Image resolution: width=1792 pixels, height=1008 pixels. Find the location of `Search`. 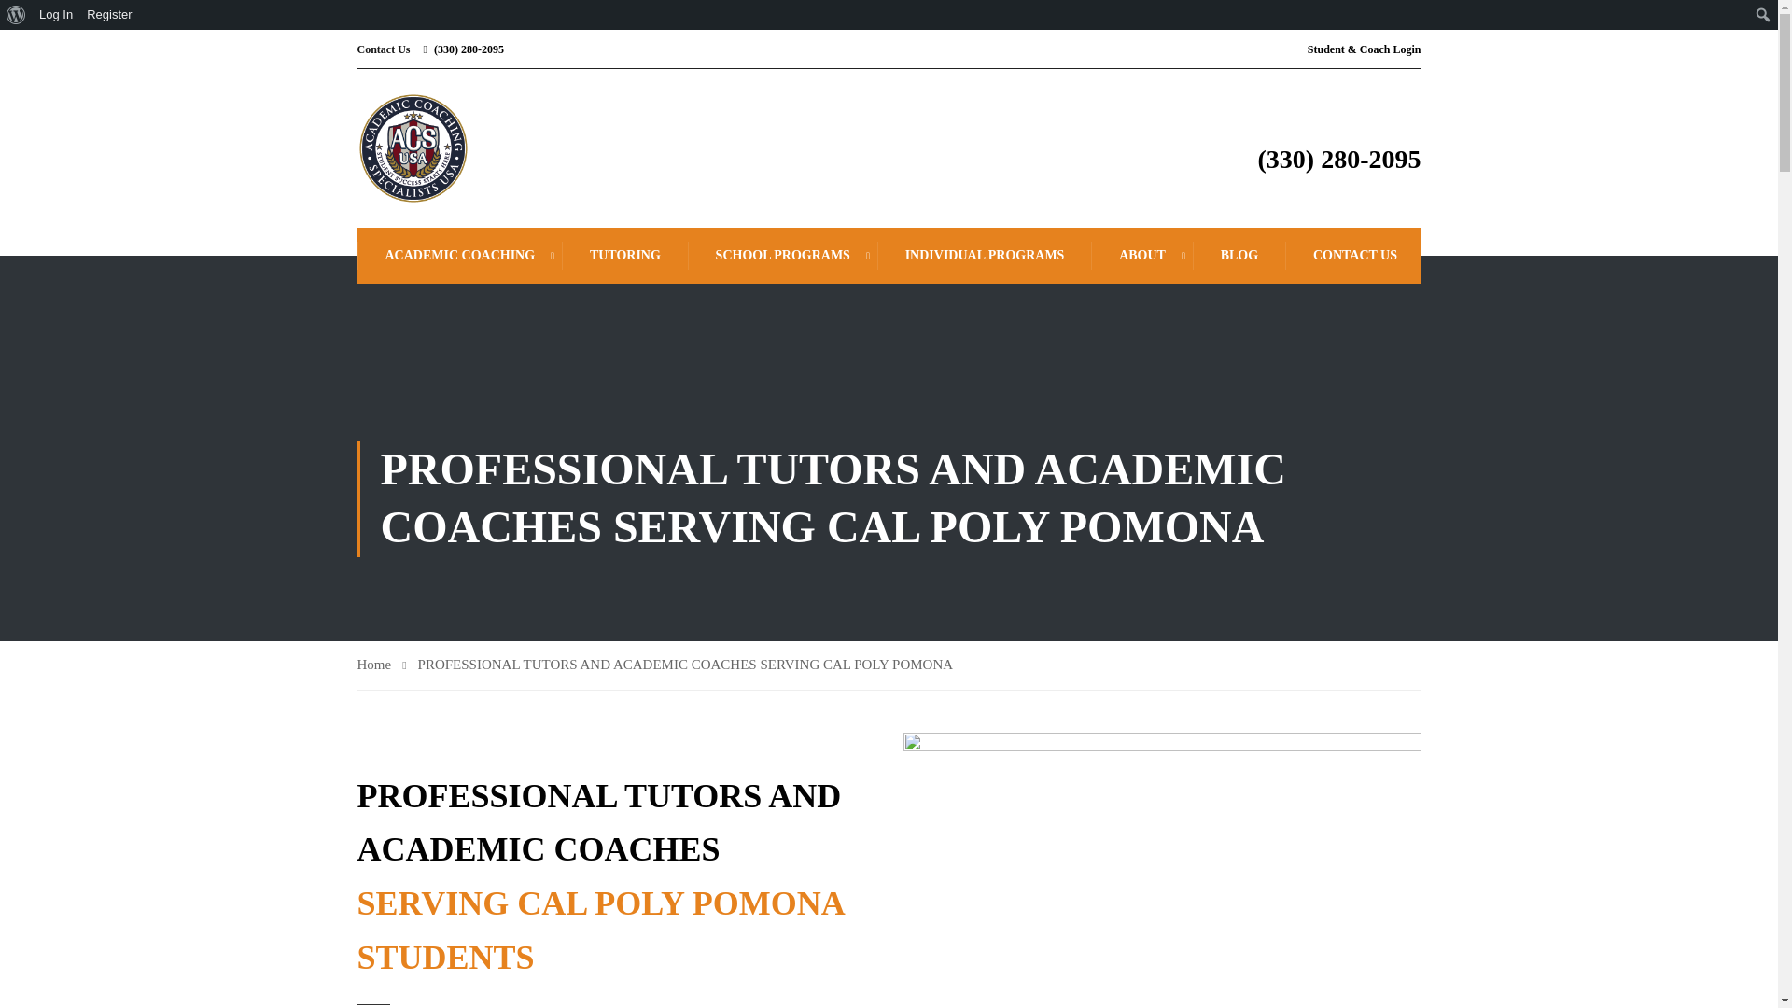

Search is located at coordinates (19, 15).